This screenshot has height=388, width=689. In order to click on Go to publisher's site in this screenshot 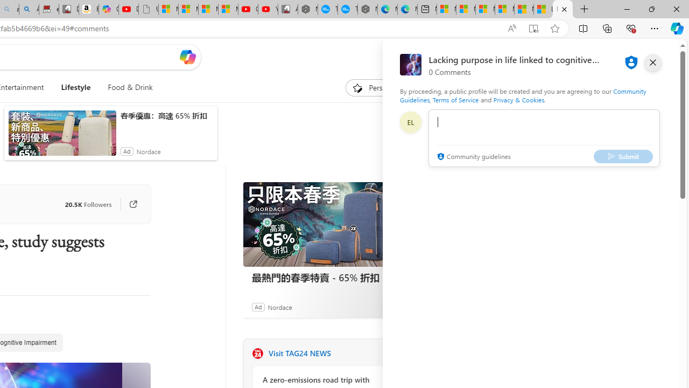, I will do `click(128, 204)`.